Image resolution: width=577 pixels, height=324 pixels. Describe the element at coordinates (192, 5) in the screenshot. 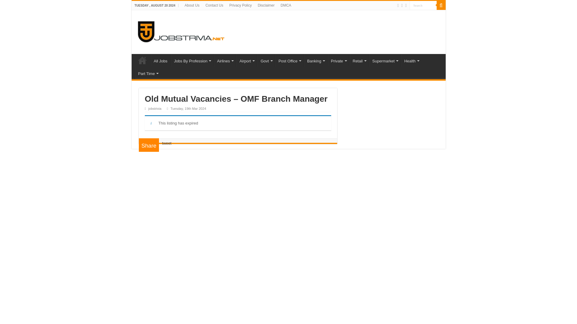

I see `About Us` at that location.